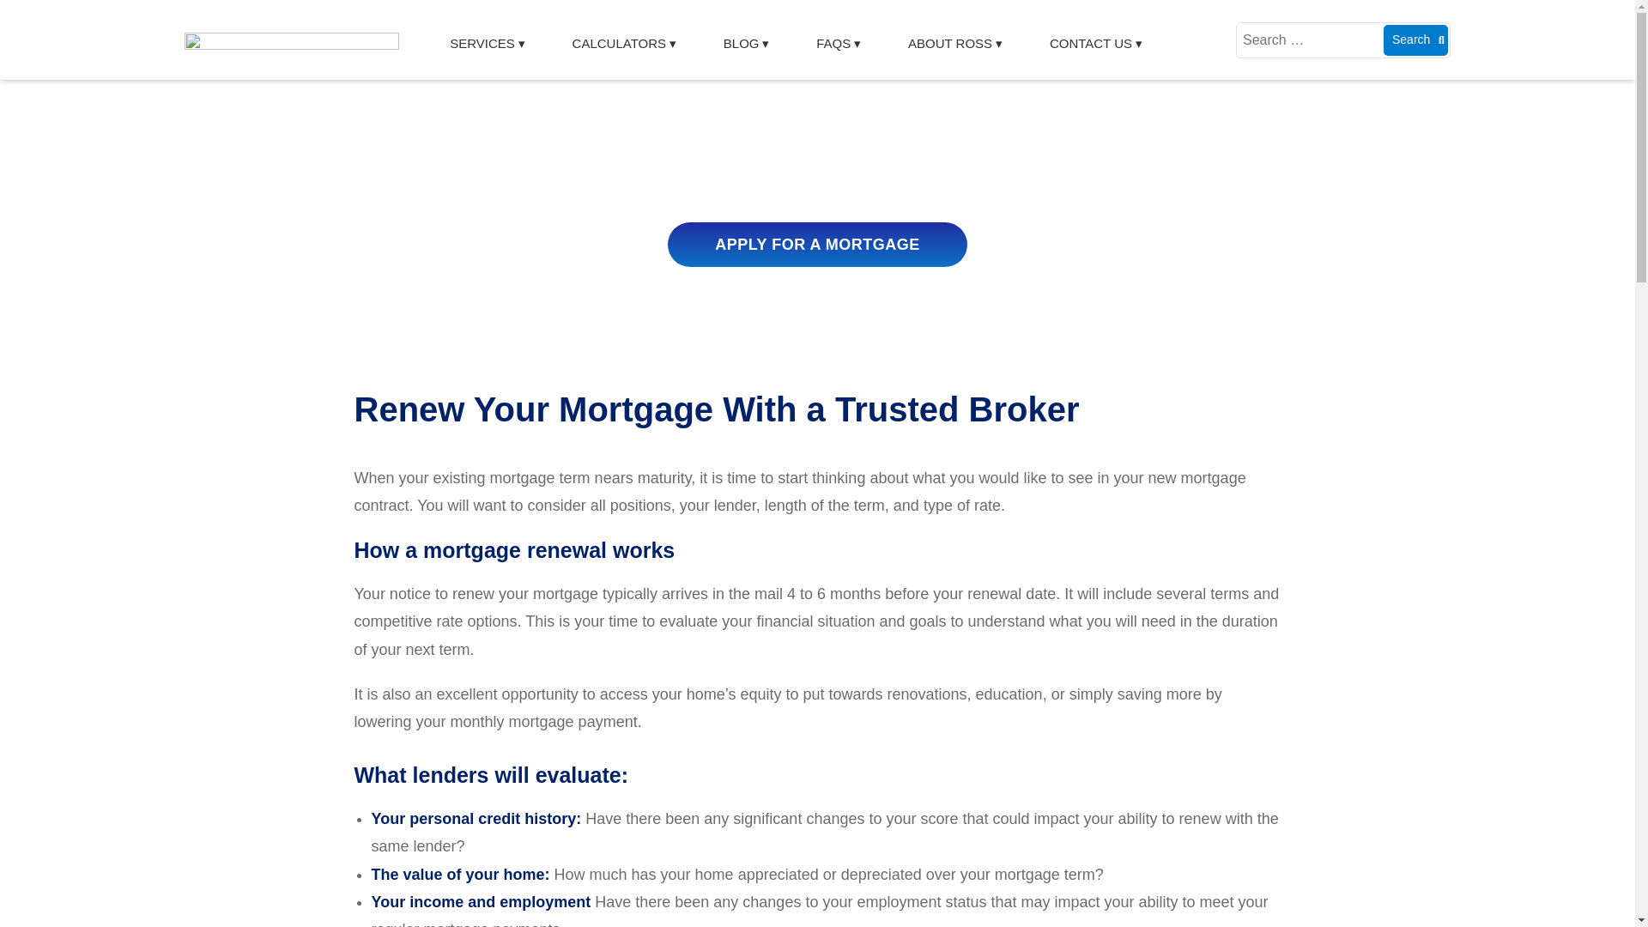 The height and width of the screenshot is (927, 1648). Describe the element at coordinates (624, 44) in the screenshot. I see `CALCULATORS` at that location.